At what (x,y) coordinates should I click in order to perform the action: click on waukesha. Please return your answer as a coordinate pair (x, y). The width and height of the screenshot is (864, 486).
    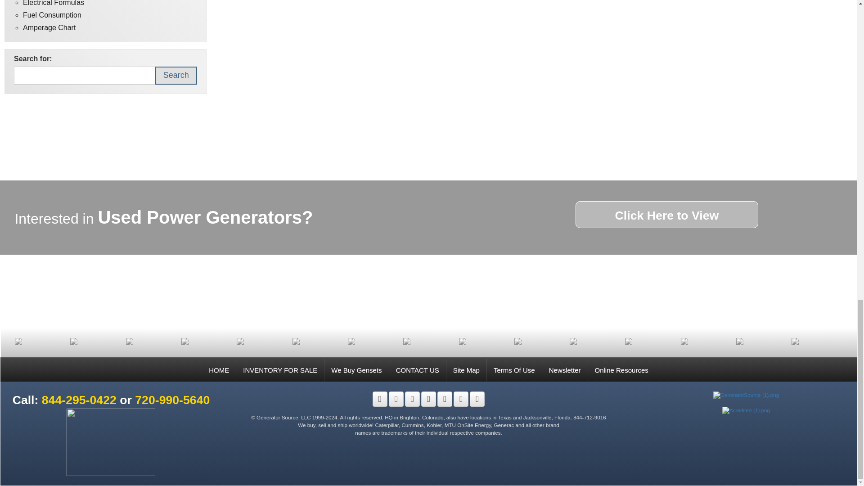
    Looking at the image, I should click on (40, 341).